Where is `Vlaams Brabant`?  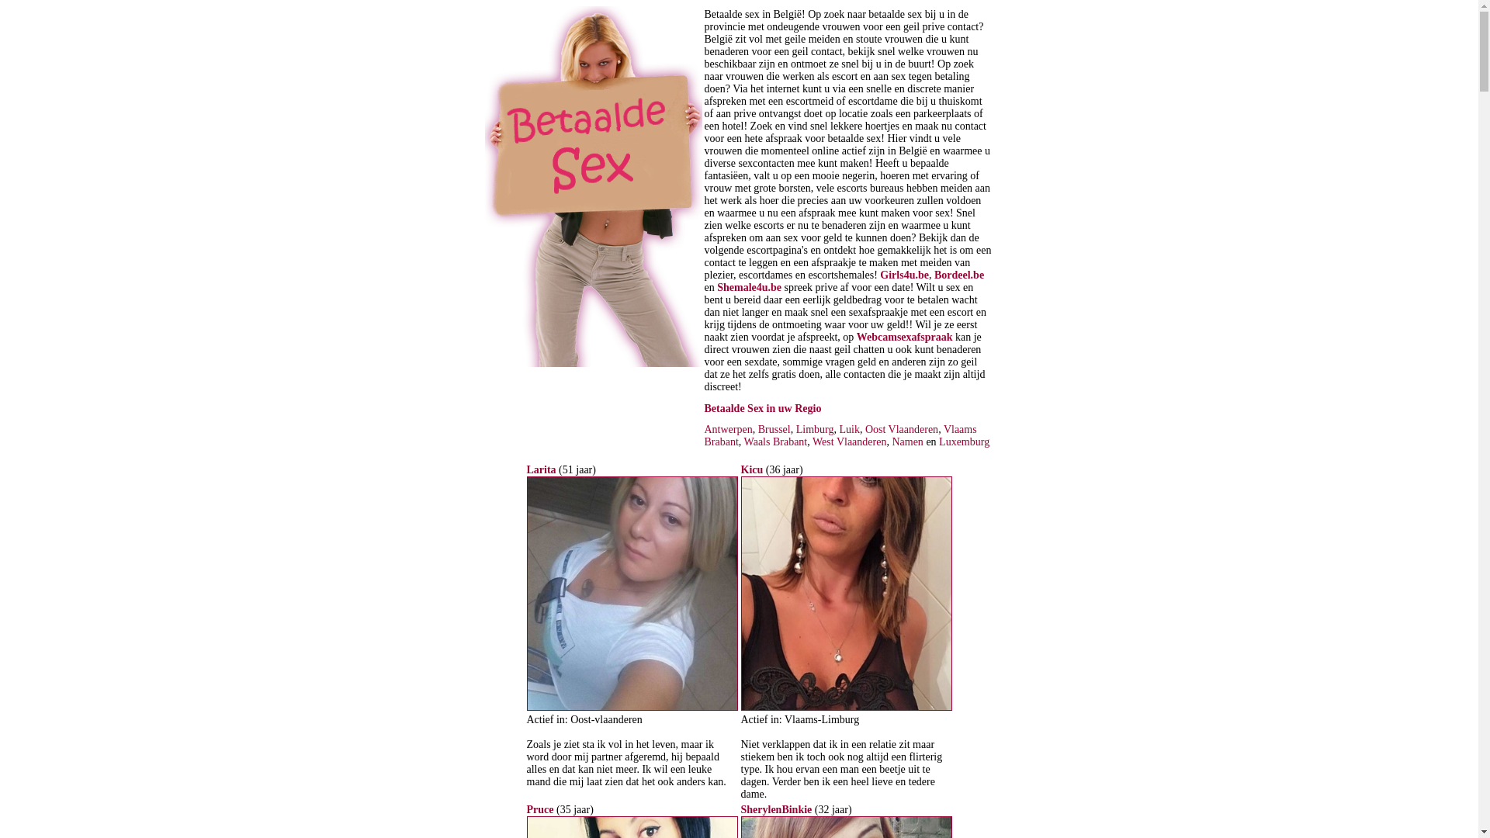
Vlaams Brabant is located at coordinates (841, 436).